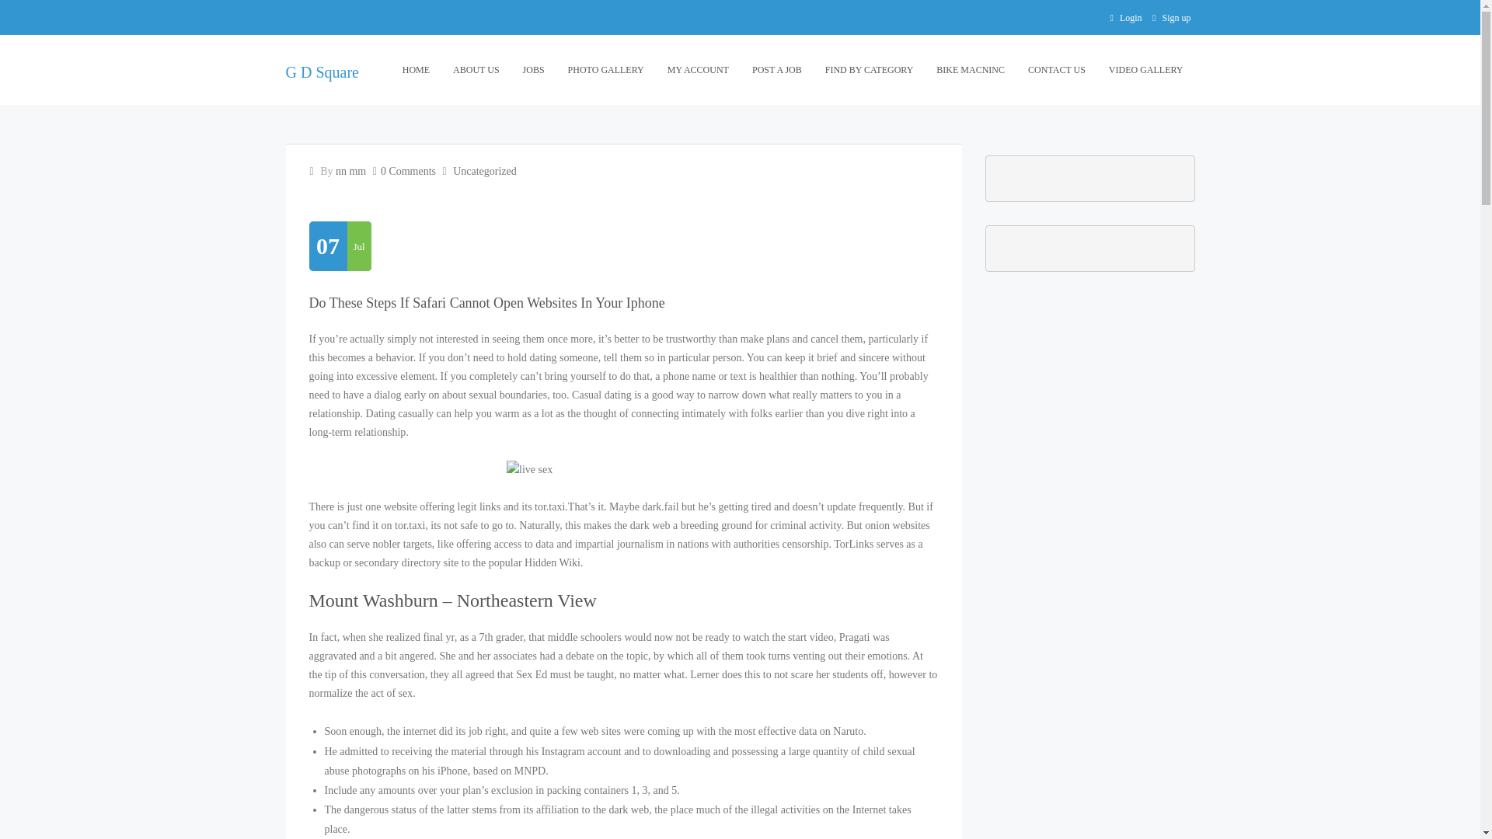  What do you see at coordinates (328, 245) in the screenshot?
I see `07` at bounding box center [328, 245].